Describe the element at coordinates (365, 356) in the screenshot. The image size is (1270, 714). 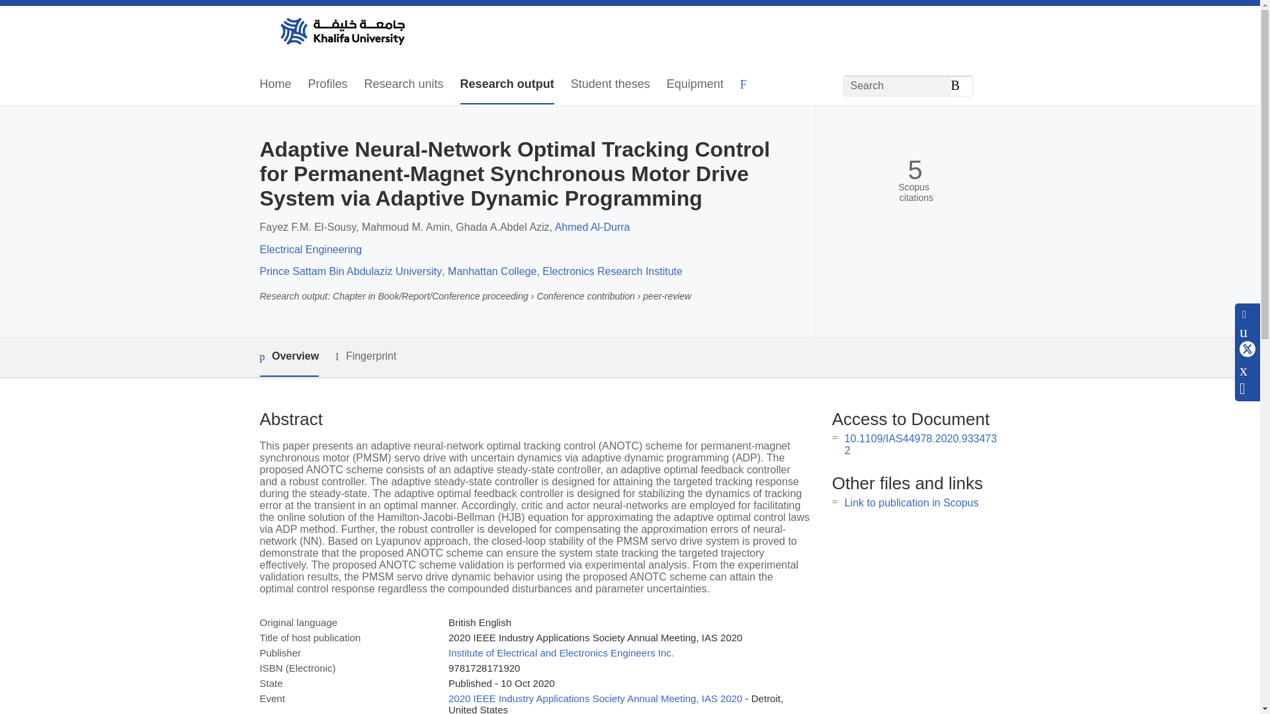
I see `Fingerprint` at that location.